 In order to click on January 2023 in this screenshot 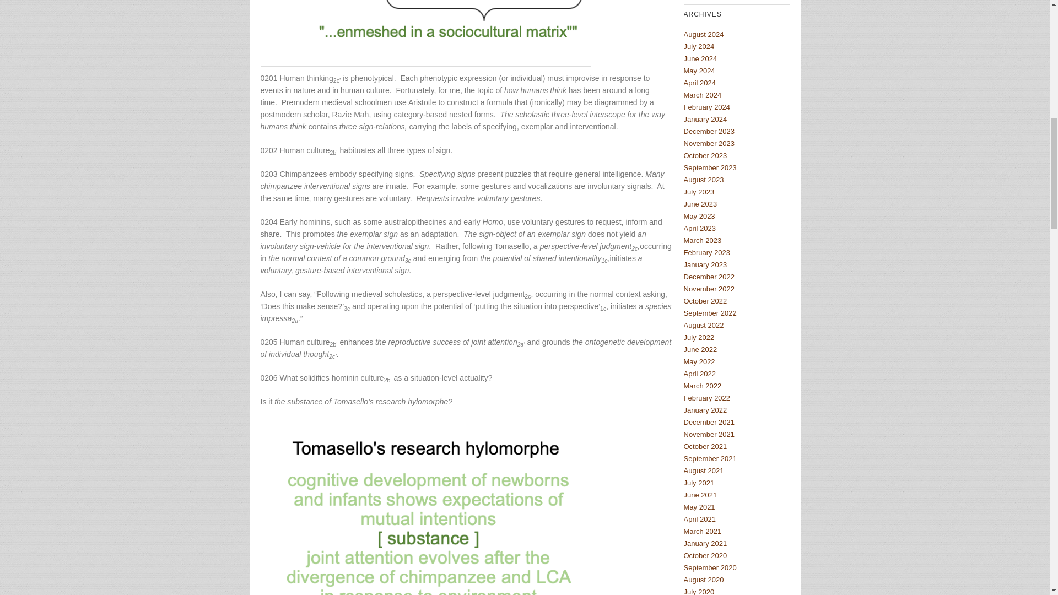, I will do `click(705, 264)`.